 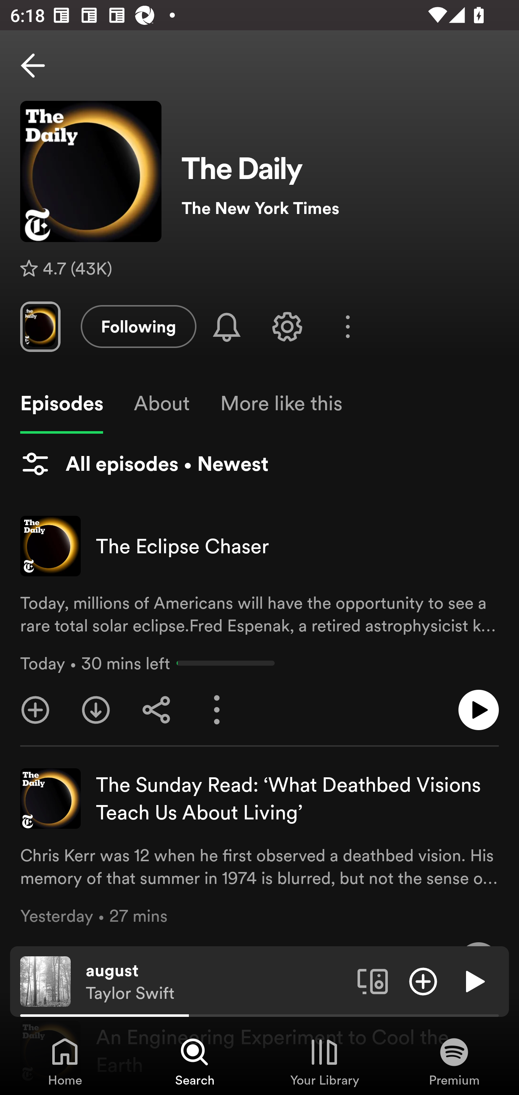 I want to click on Share, so click(x=156, y=710).